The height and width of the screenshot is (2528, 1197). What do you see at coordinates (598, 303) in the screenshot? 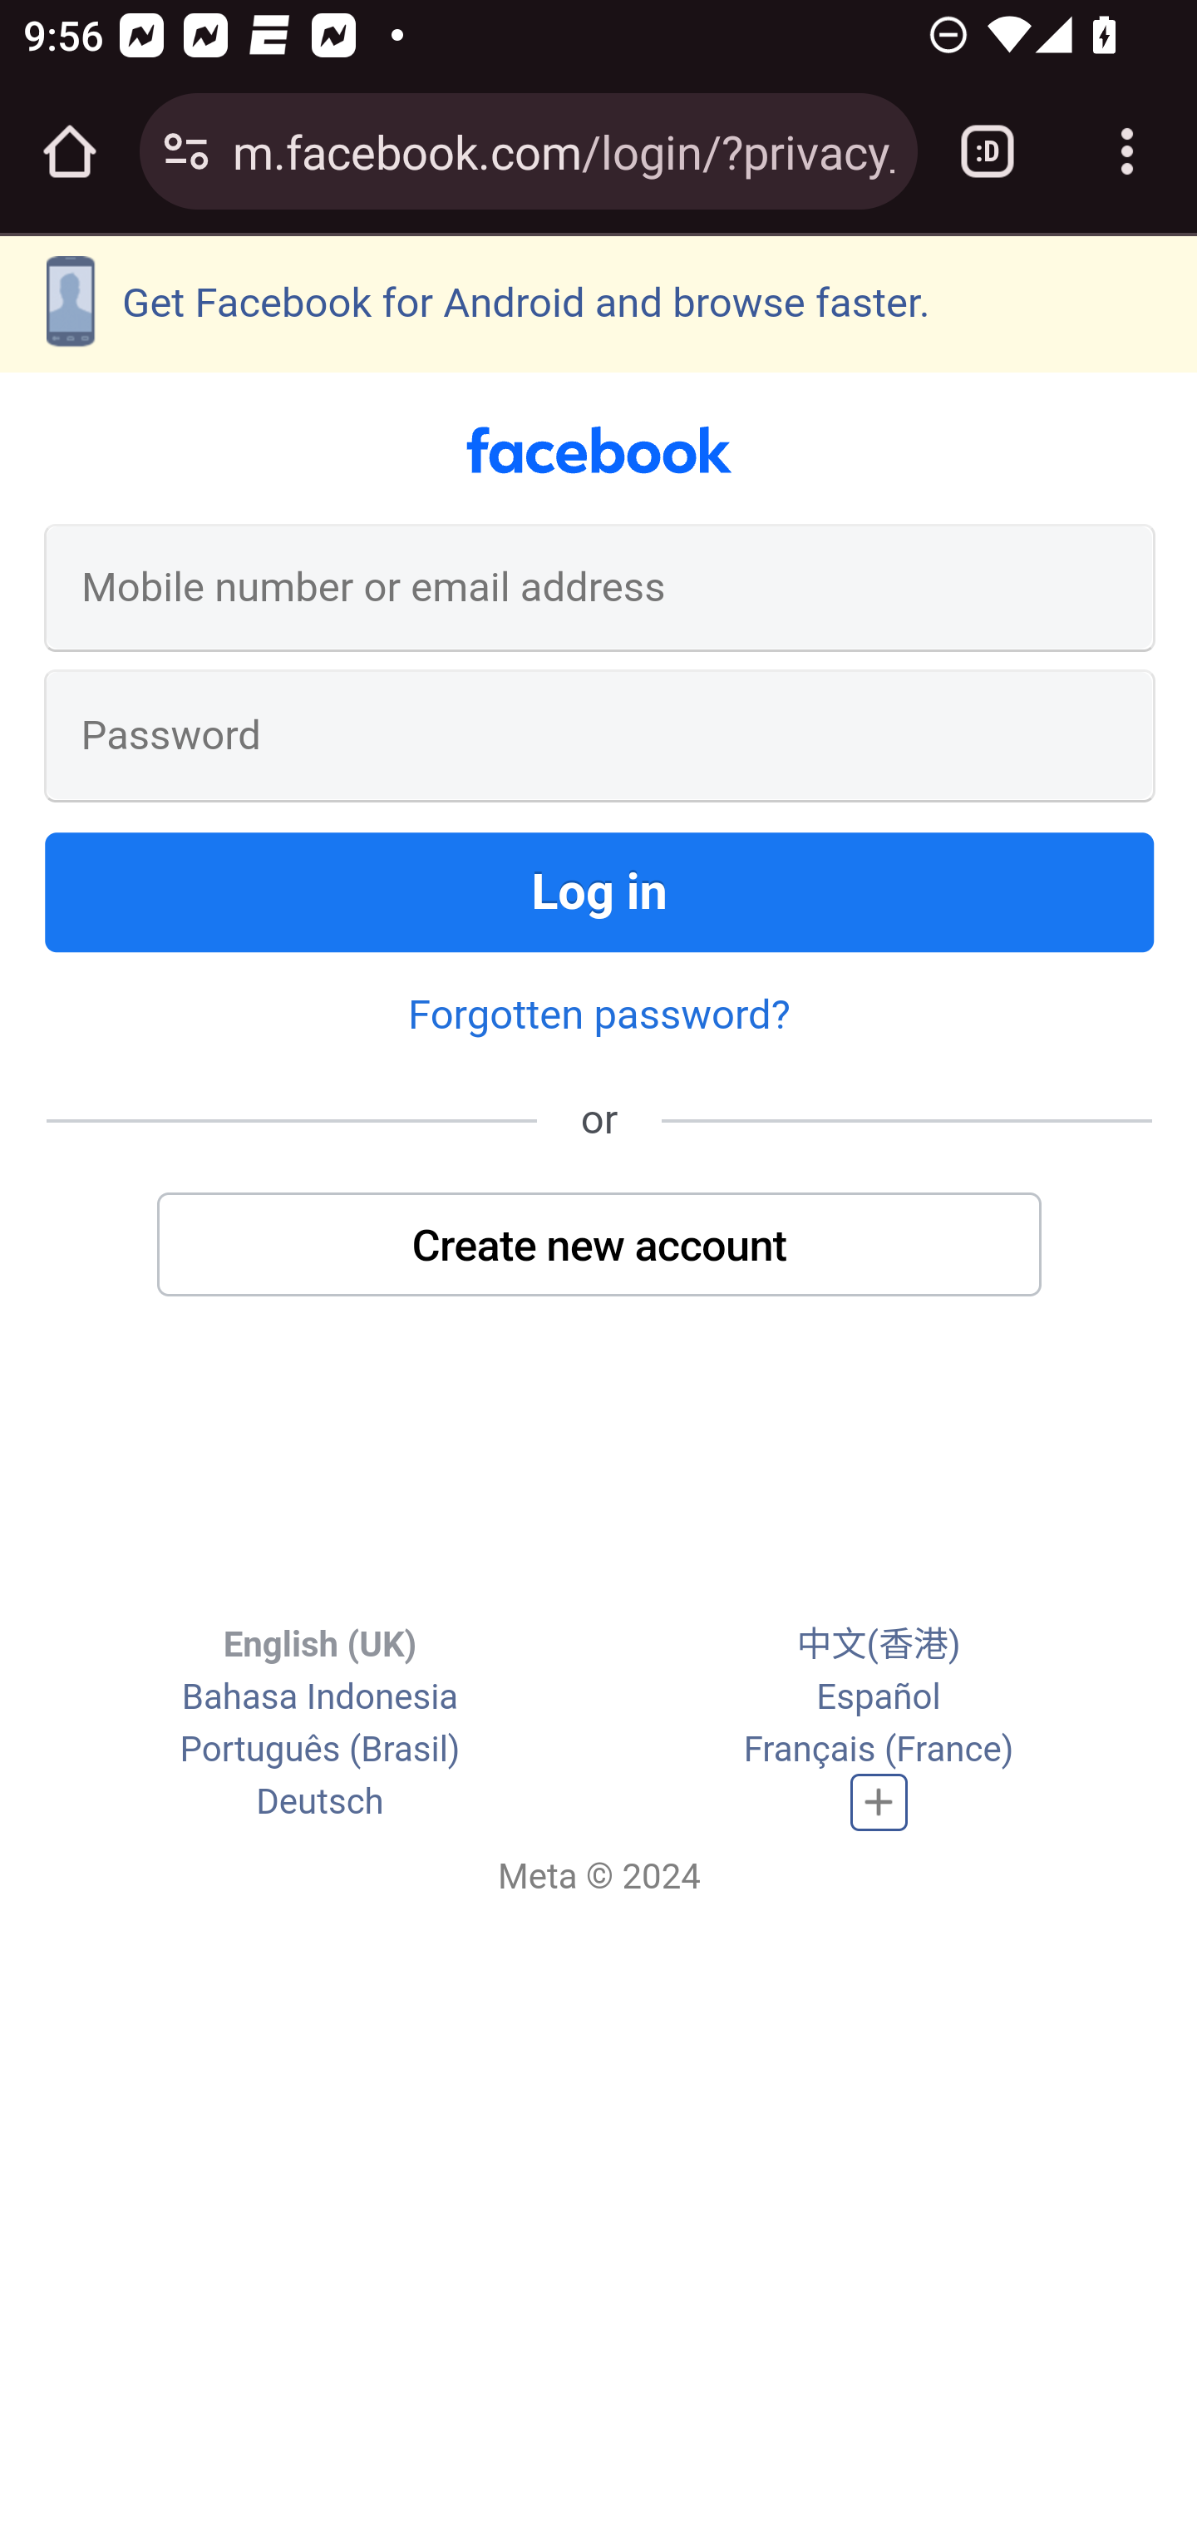
I see `Get Facebook for Android and browse faster.` at bounding box center [598, 303].